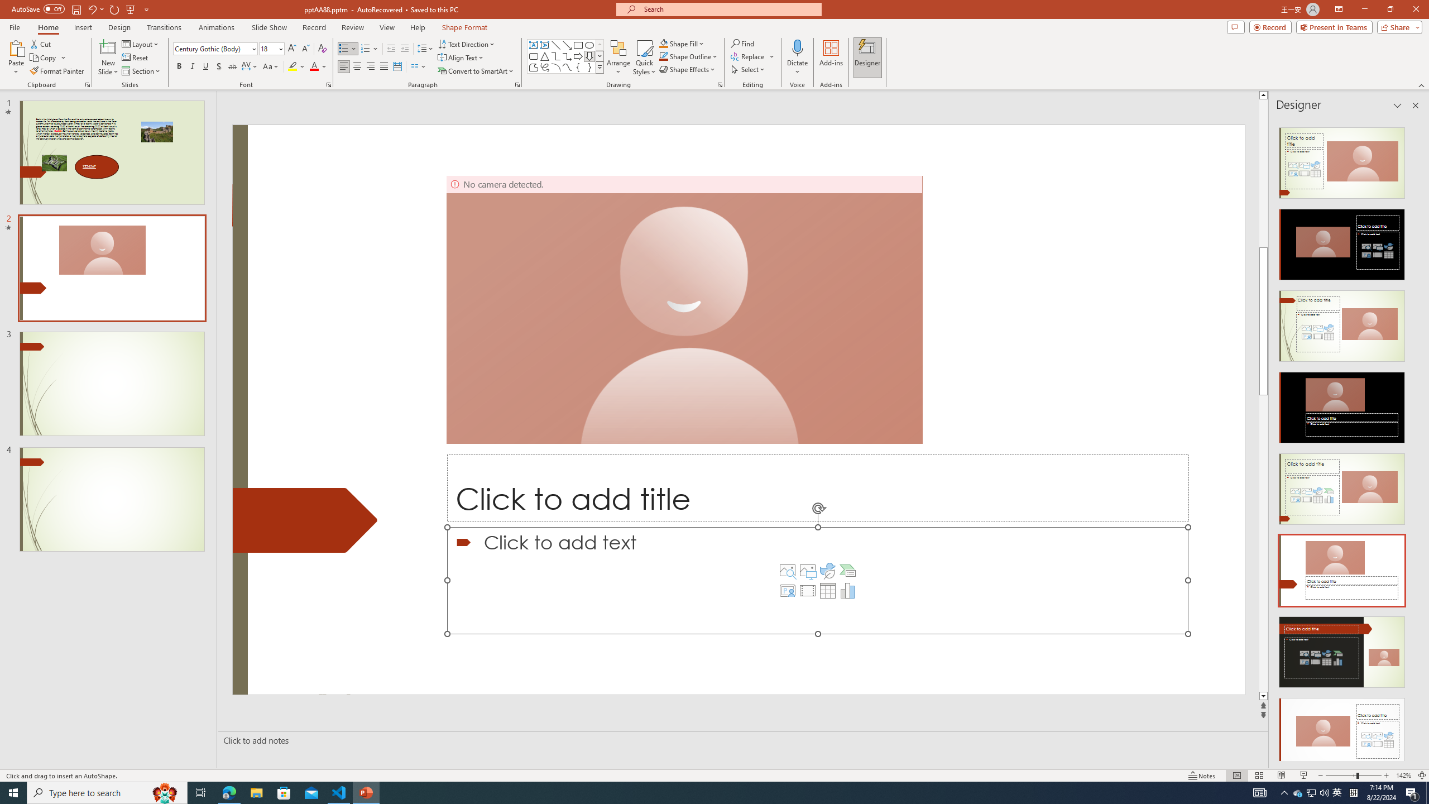 The width and height of the screenshot is (1429, 804). I want to click on More Options, so click(797, 68).